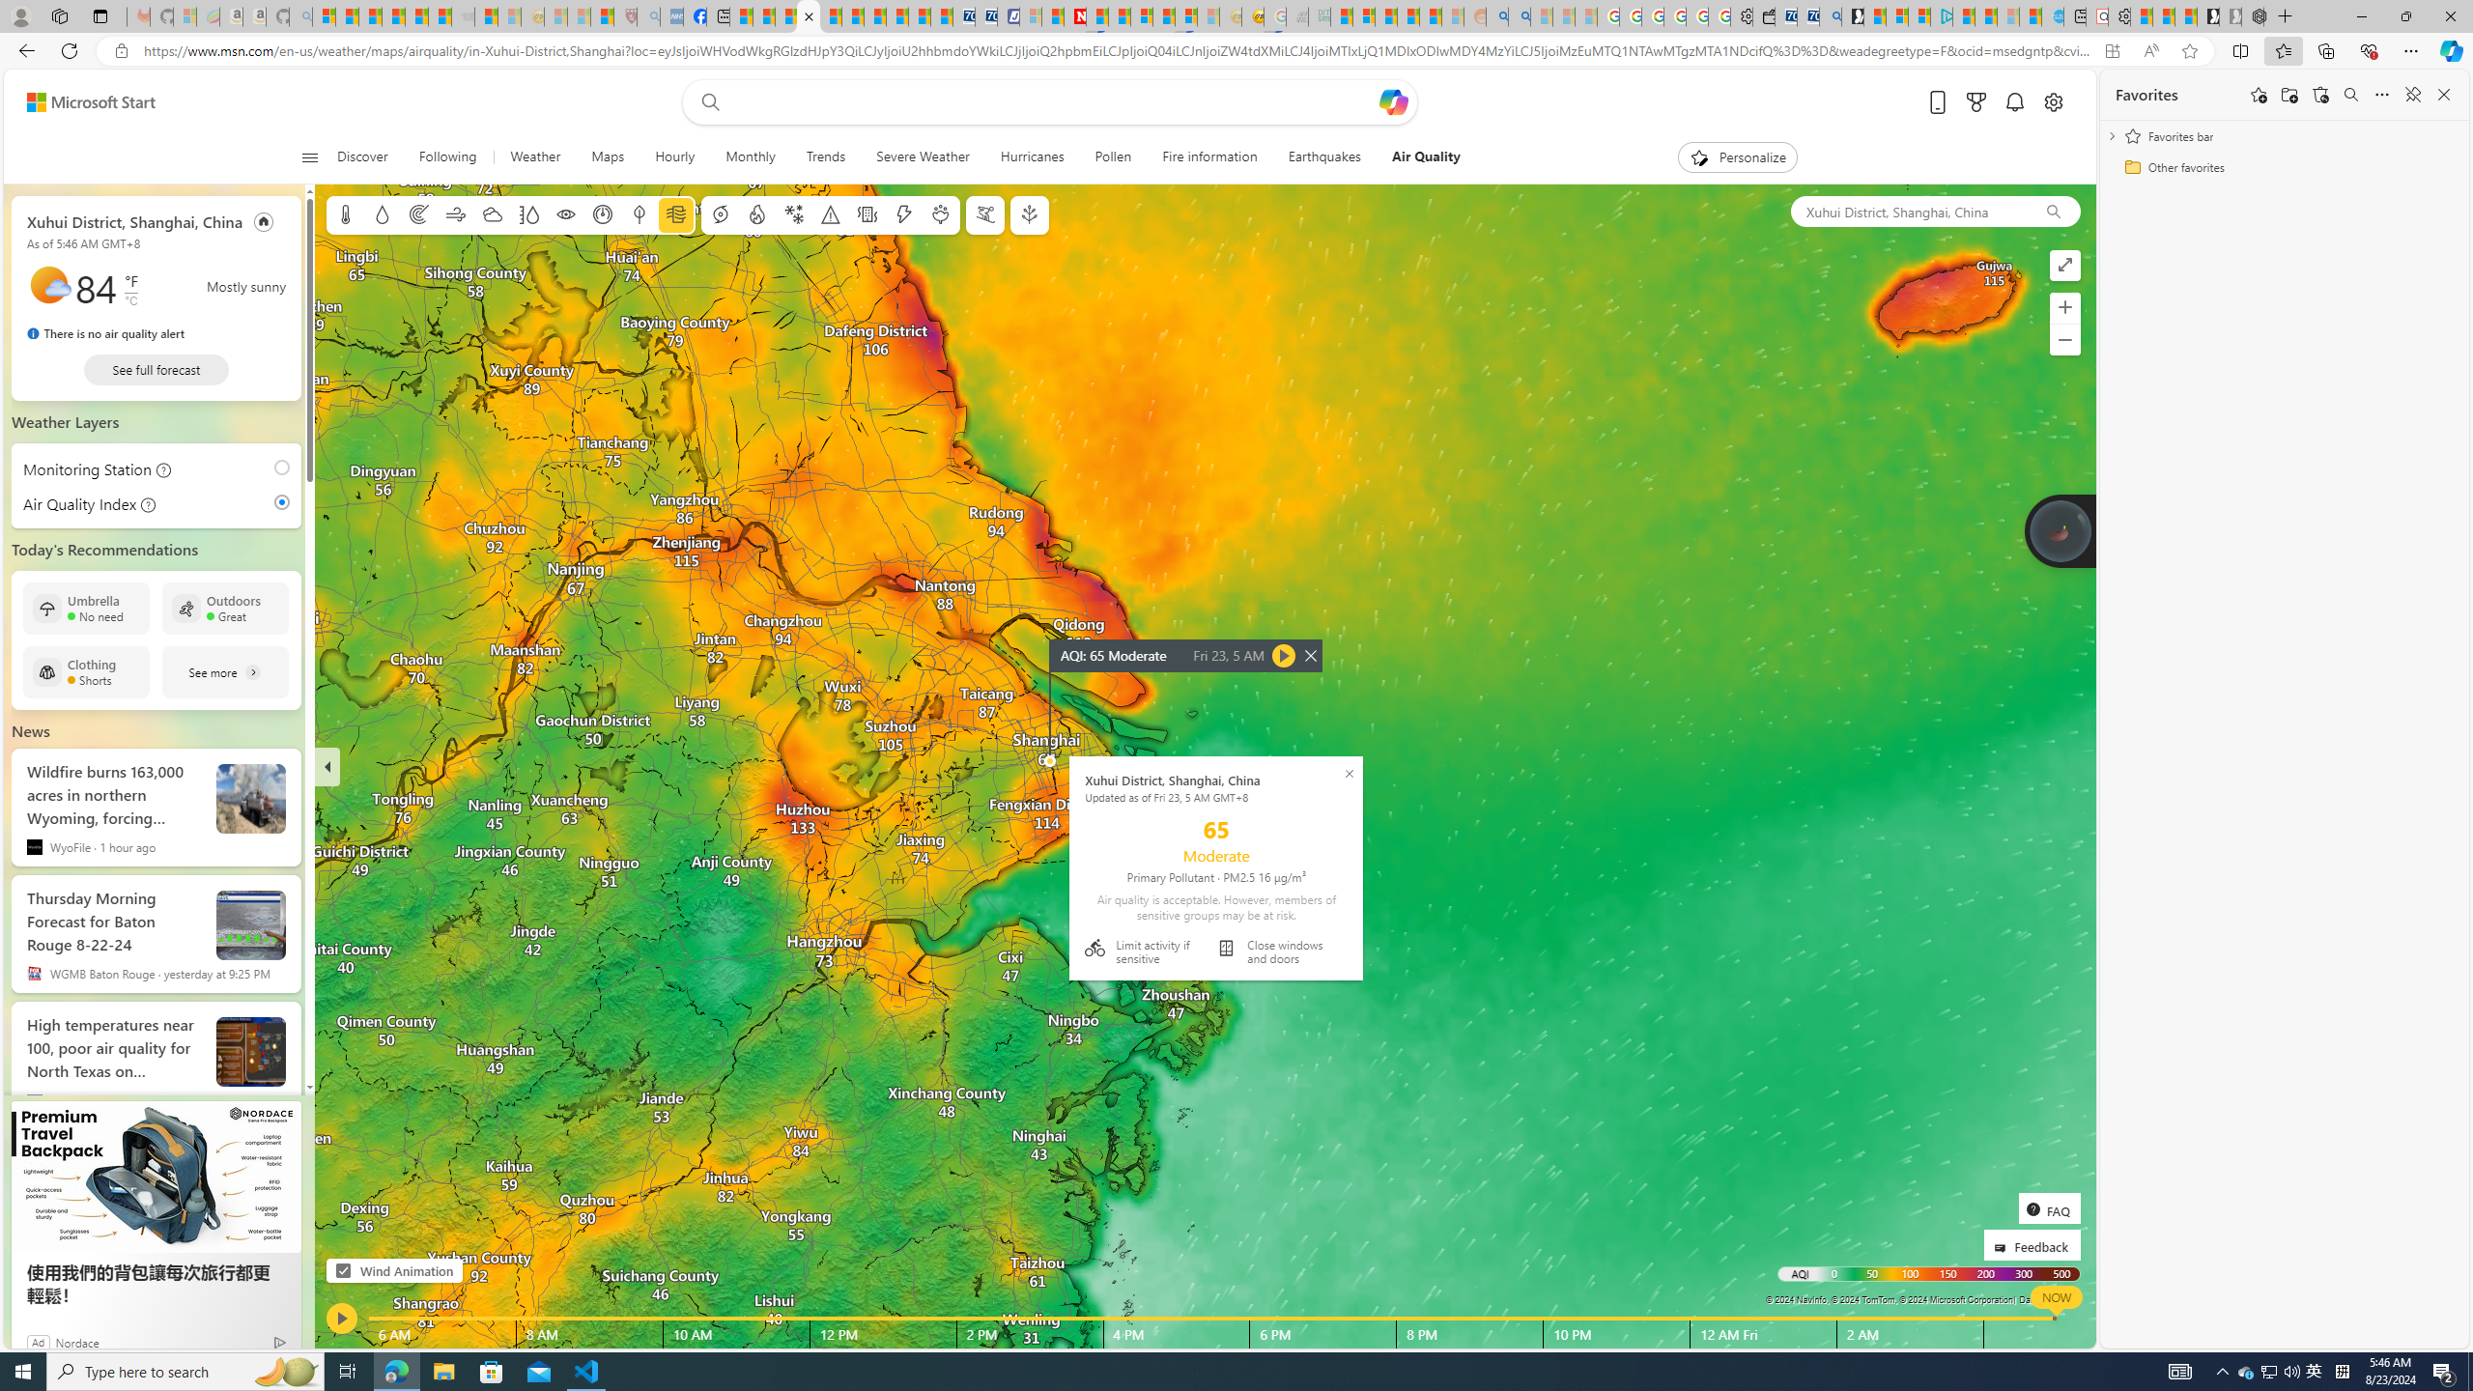  I want to click on Visibility, so click(566, 214).